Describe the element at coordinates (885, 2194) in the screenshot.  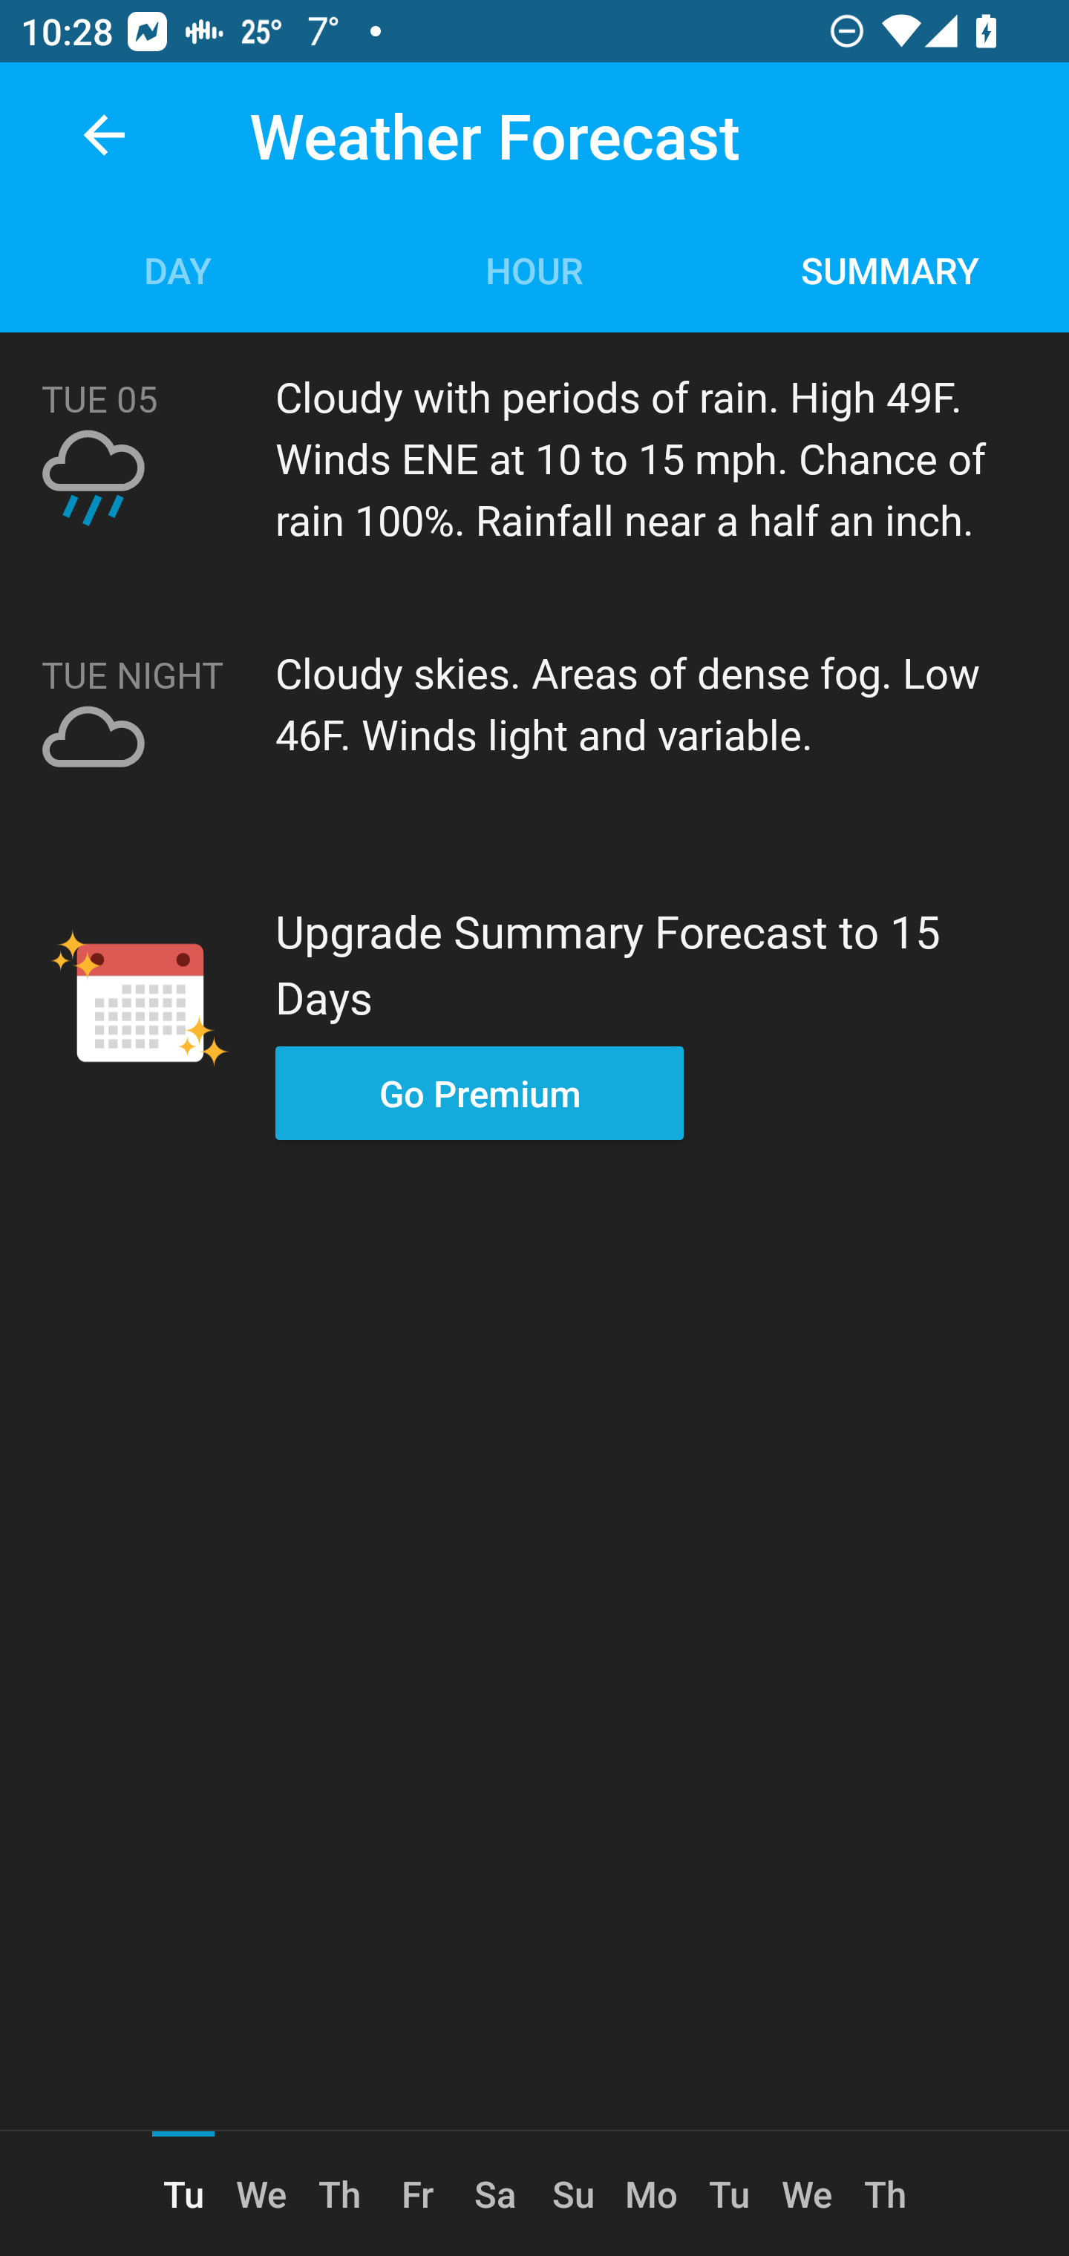
I see `Th` at that location.